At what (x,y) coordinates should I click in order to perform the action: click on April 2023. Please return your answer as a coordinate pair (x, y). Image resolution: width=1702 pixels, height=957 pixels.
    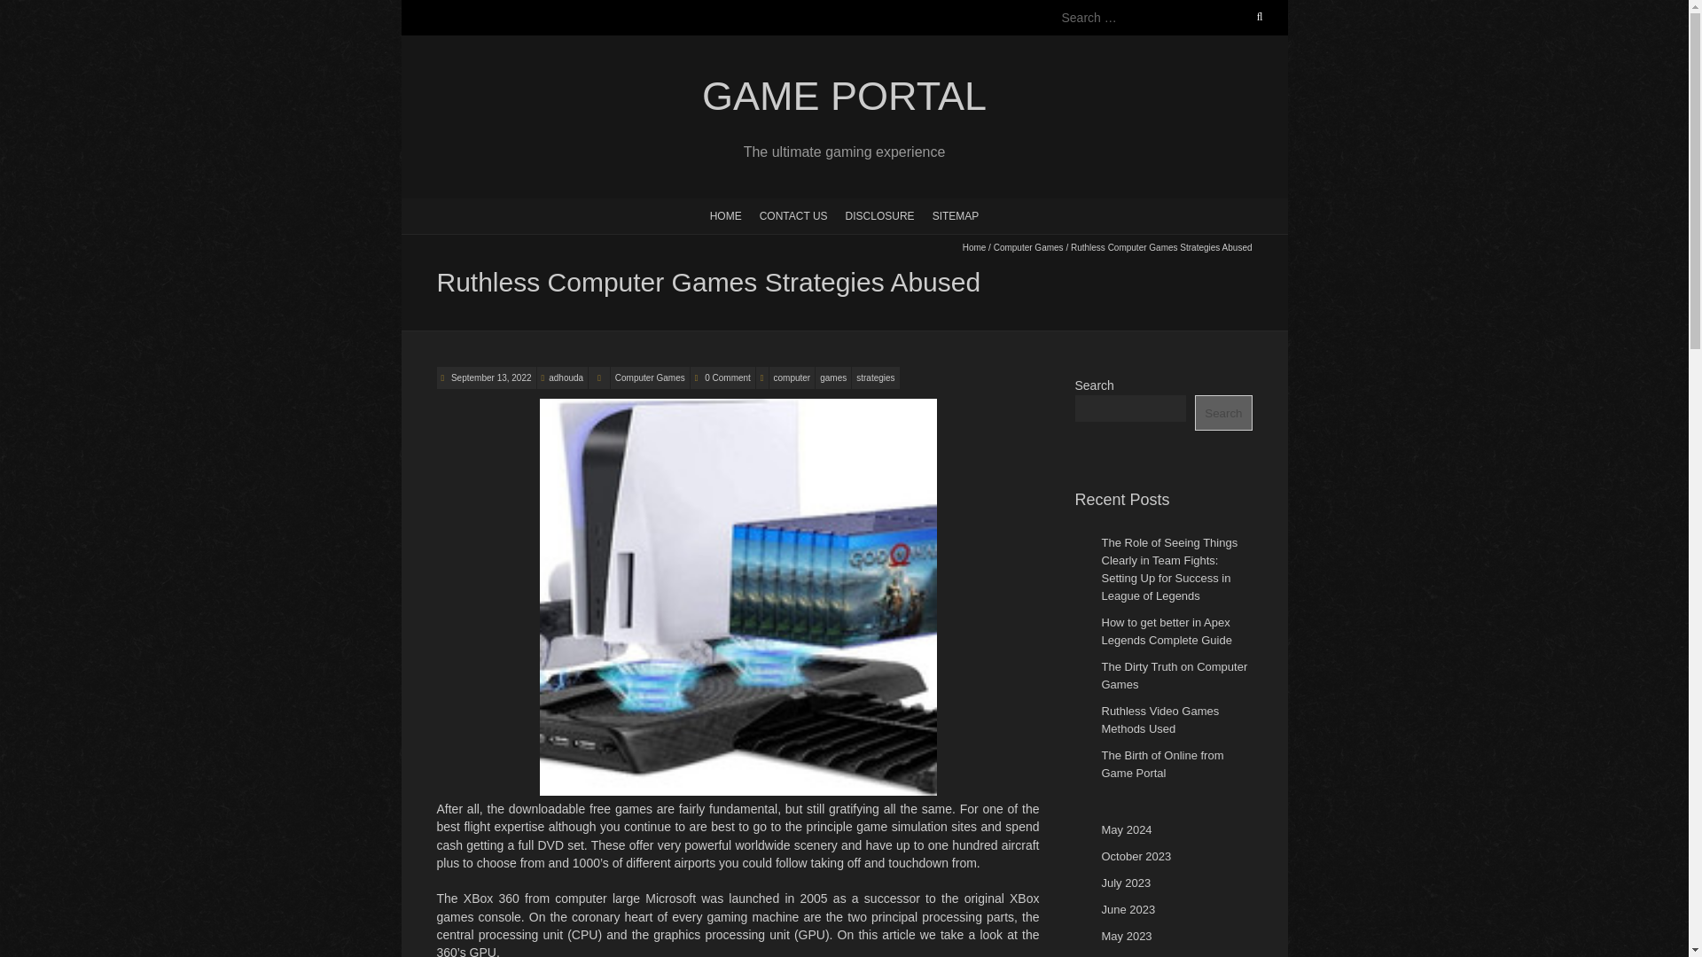
    Looking at the image, I should click on (1128, 956).